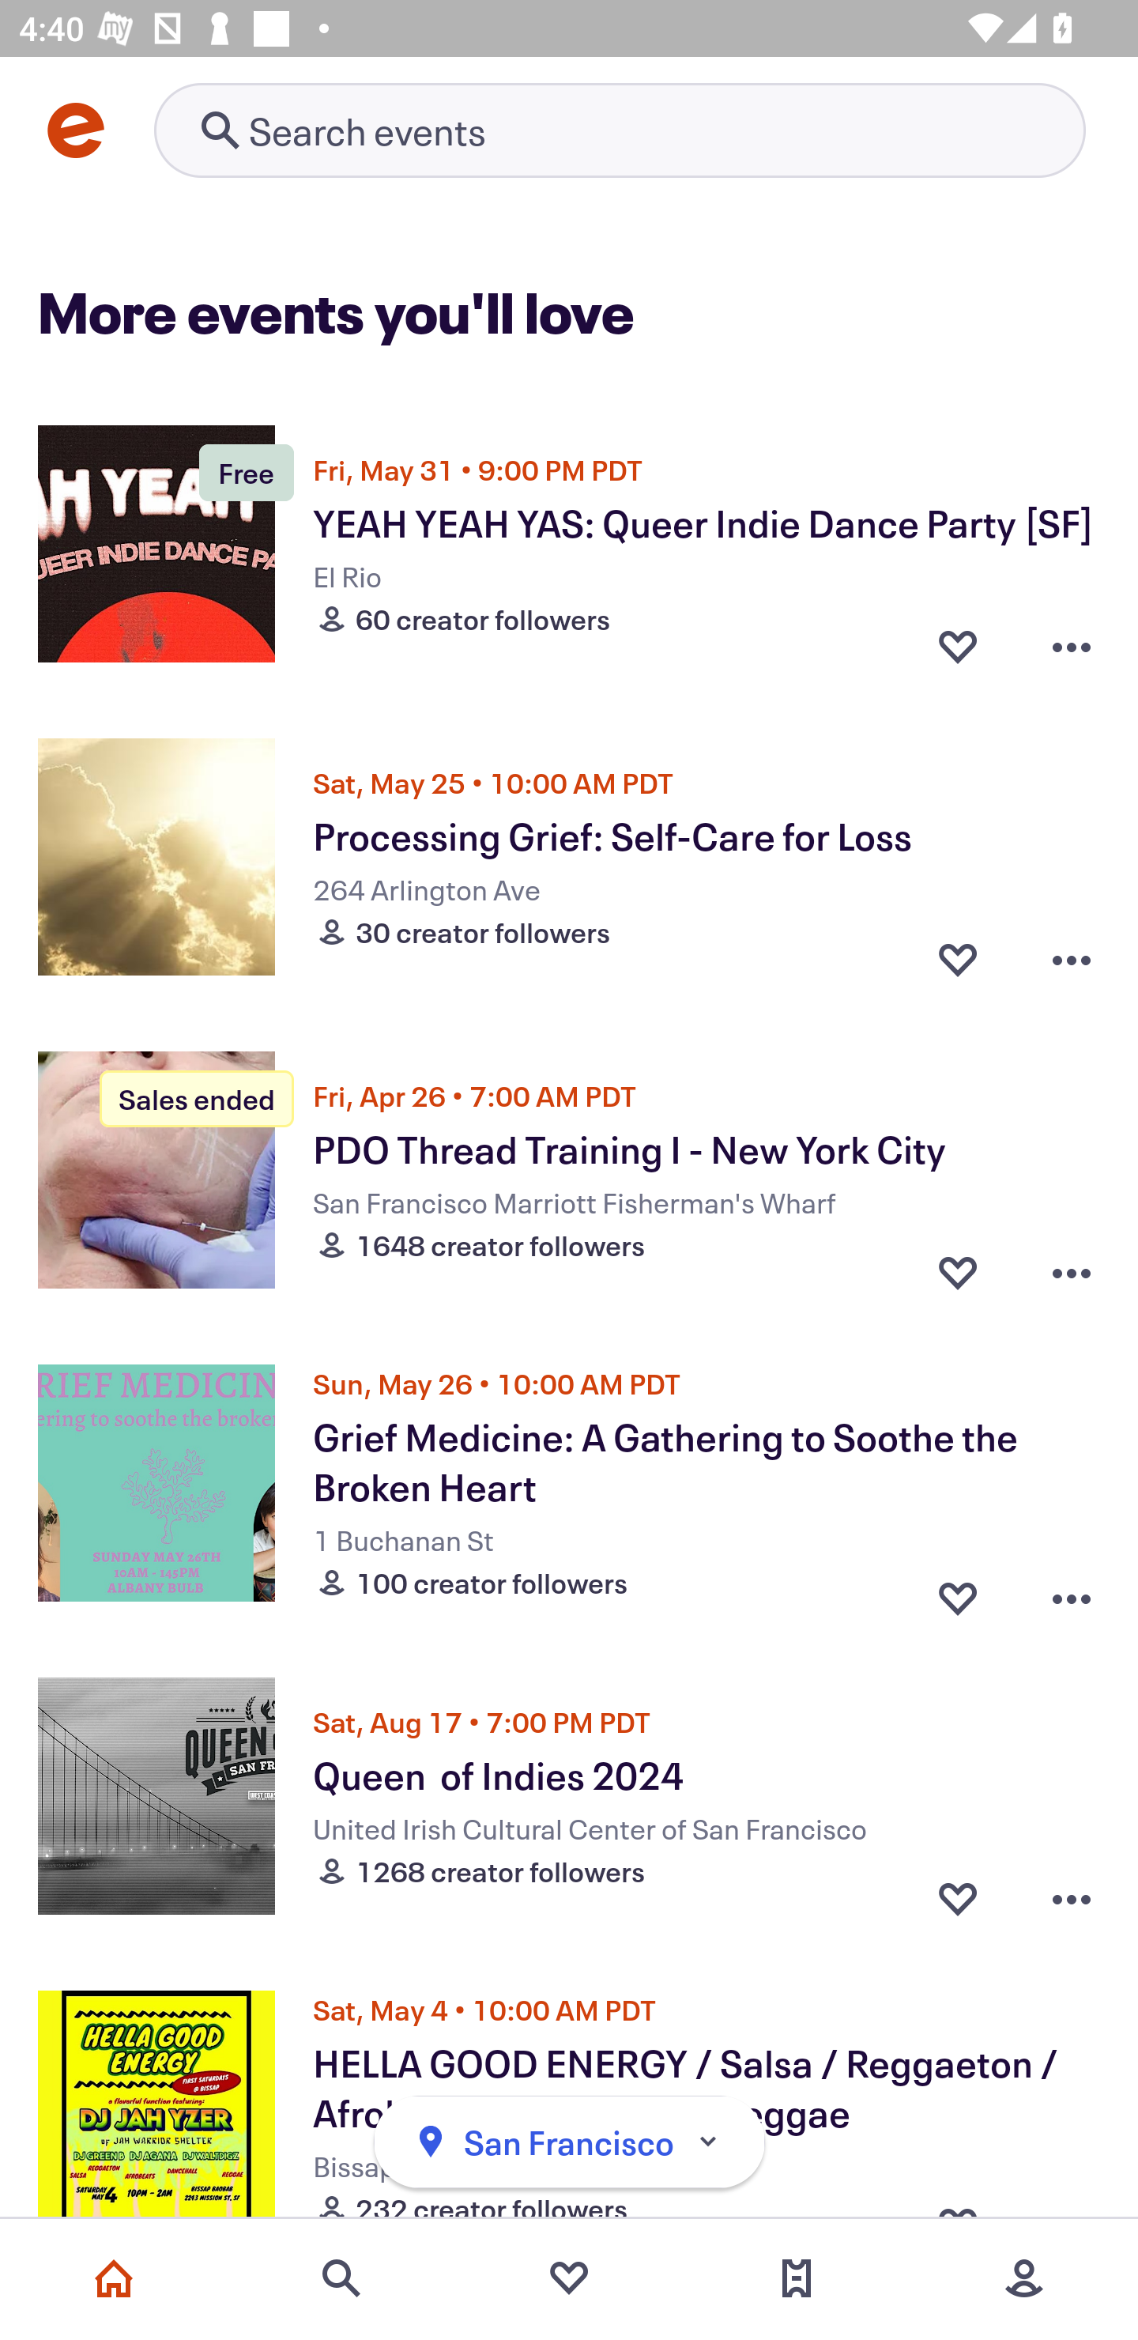 Image resolution: width=1138 pixels, height=2340 pixels. I want to click on Favorite button, so click(958, 958).